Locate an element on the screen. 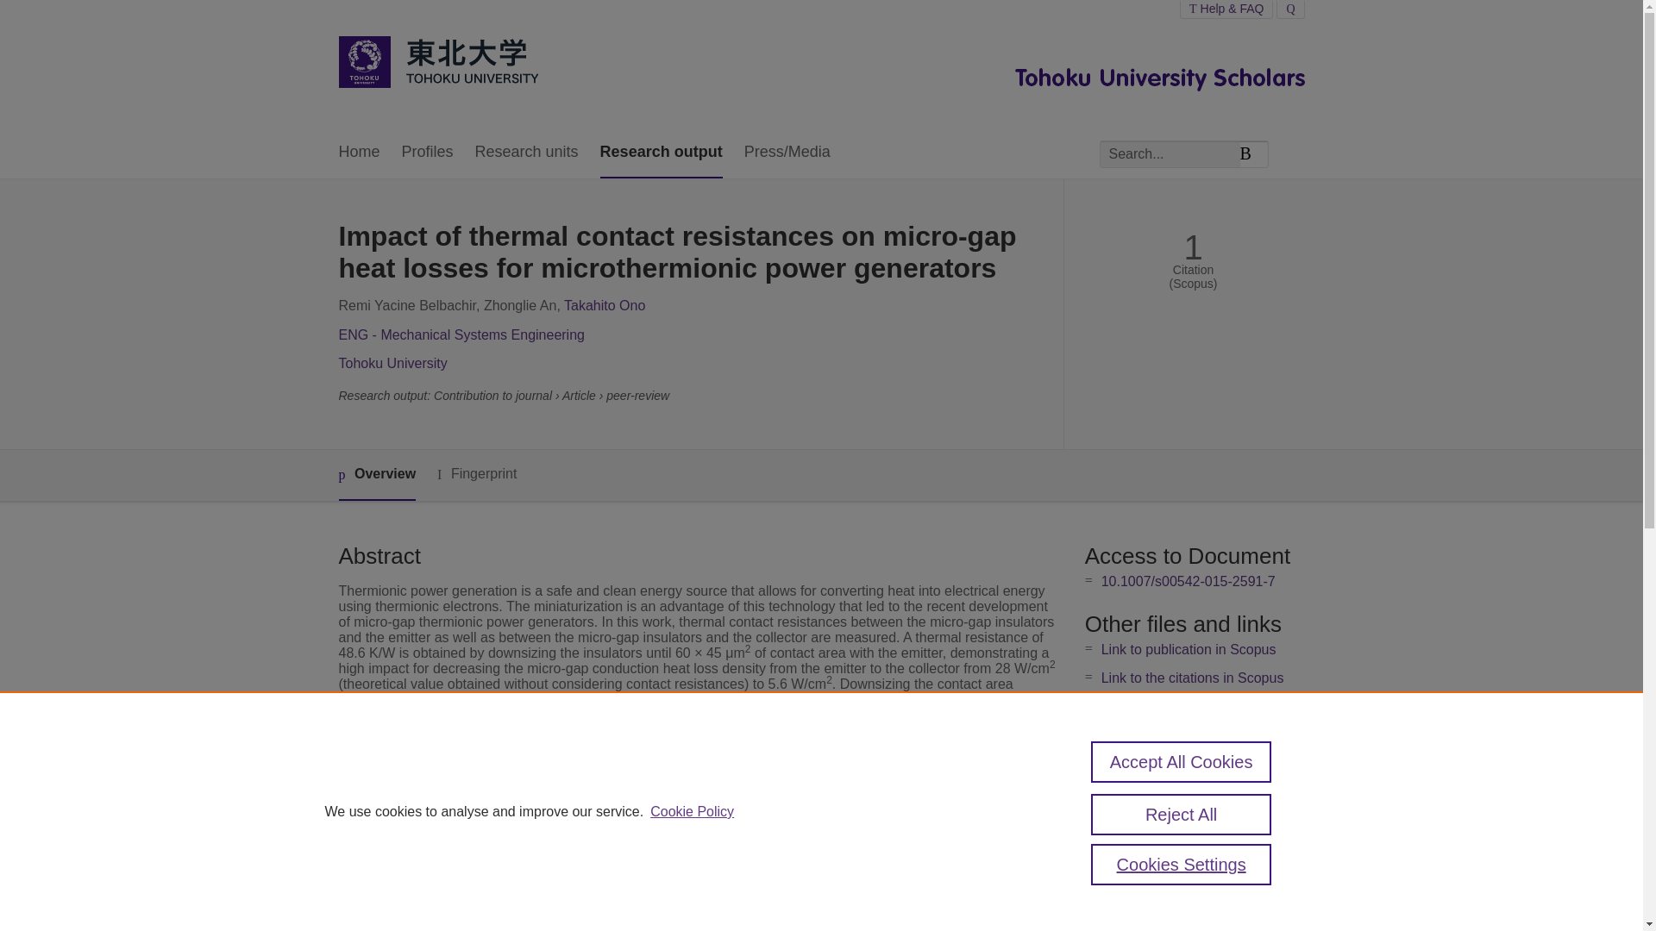 The width and height of the screenshot is (1656, 931). Fingerprint is located at coordinates (476, 474).